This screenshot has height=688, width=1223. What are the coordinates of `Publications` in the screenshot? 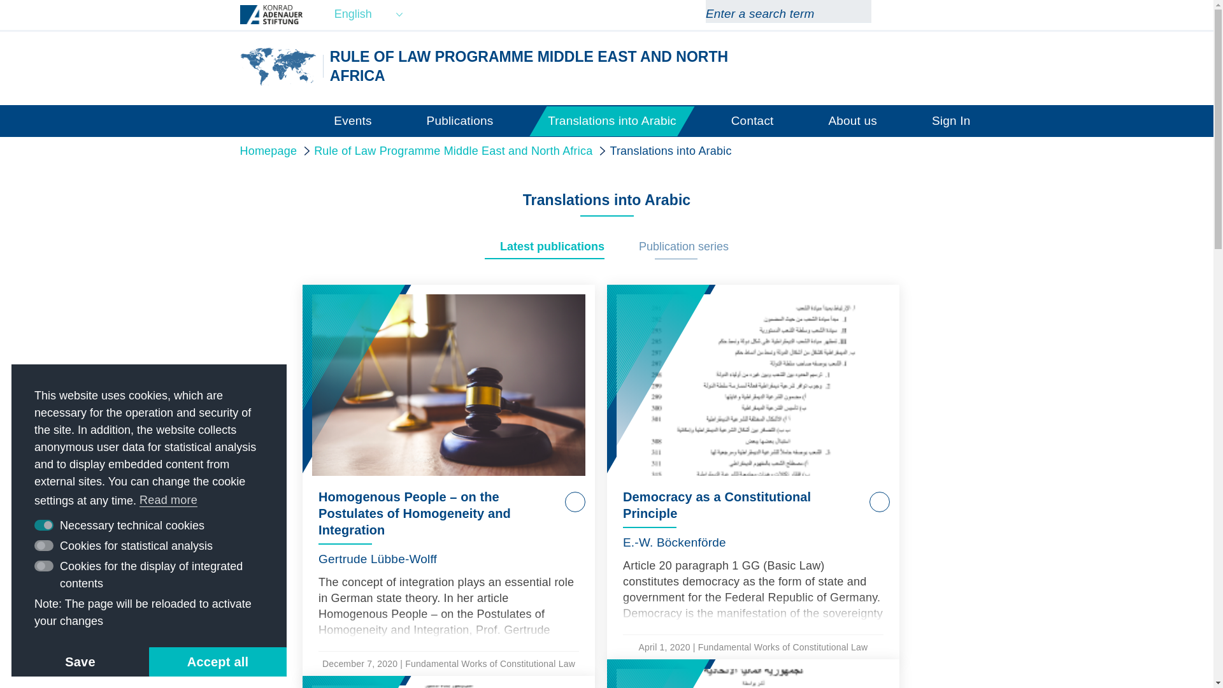 It's located at (460, 120).